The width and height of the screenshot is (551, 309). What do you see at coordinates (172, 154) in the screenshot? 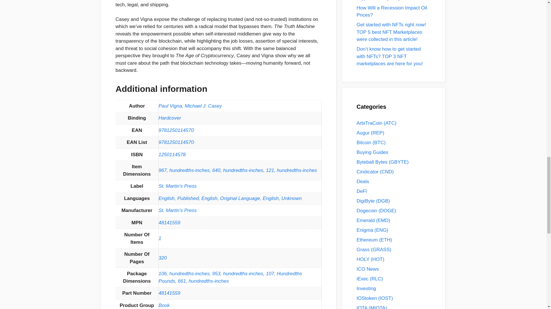
I see `1250114578` at bounding box center [172, 154].